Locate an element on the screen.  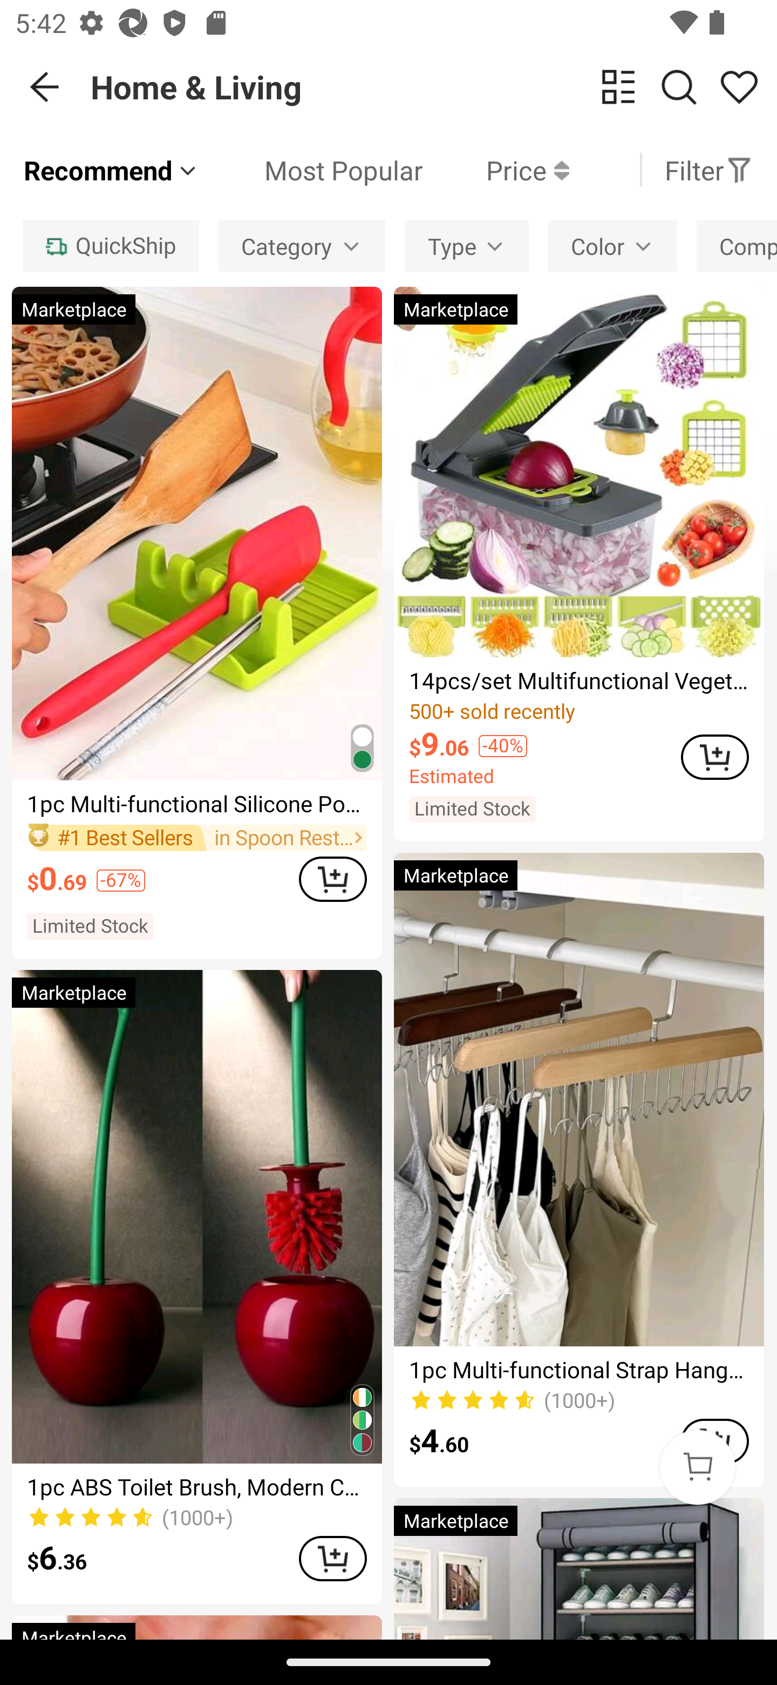
Composition is located at coordinates (737, 246).